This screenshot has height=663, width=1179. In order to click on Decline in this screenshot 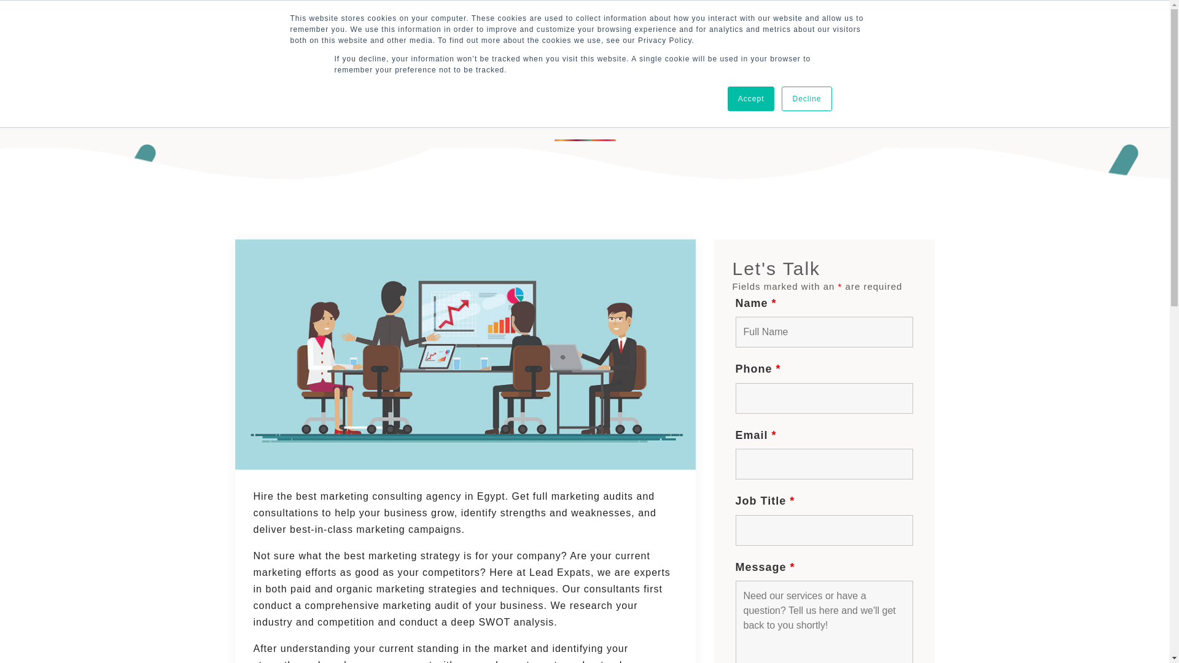, I will do `click(806, 99)`.